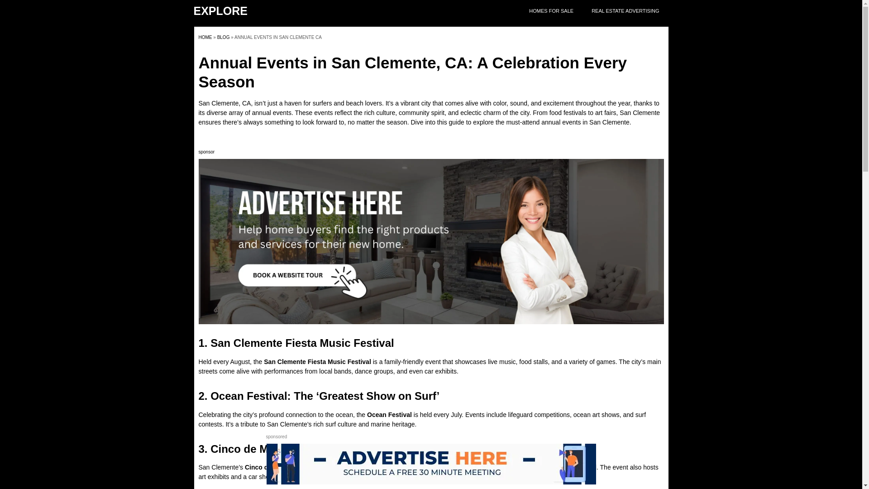  What do you see at coordinates (551, 11) in the screenshot?
I see `HOMES FOR SALE` at bounding box center [551, 11].